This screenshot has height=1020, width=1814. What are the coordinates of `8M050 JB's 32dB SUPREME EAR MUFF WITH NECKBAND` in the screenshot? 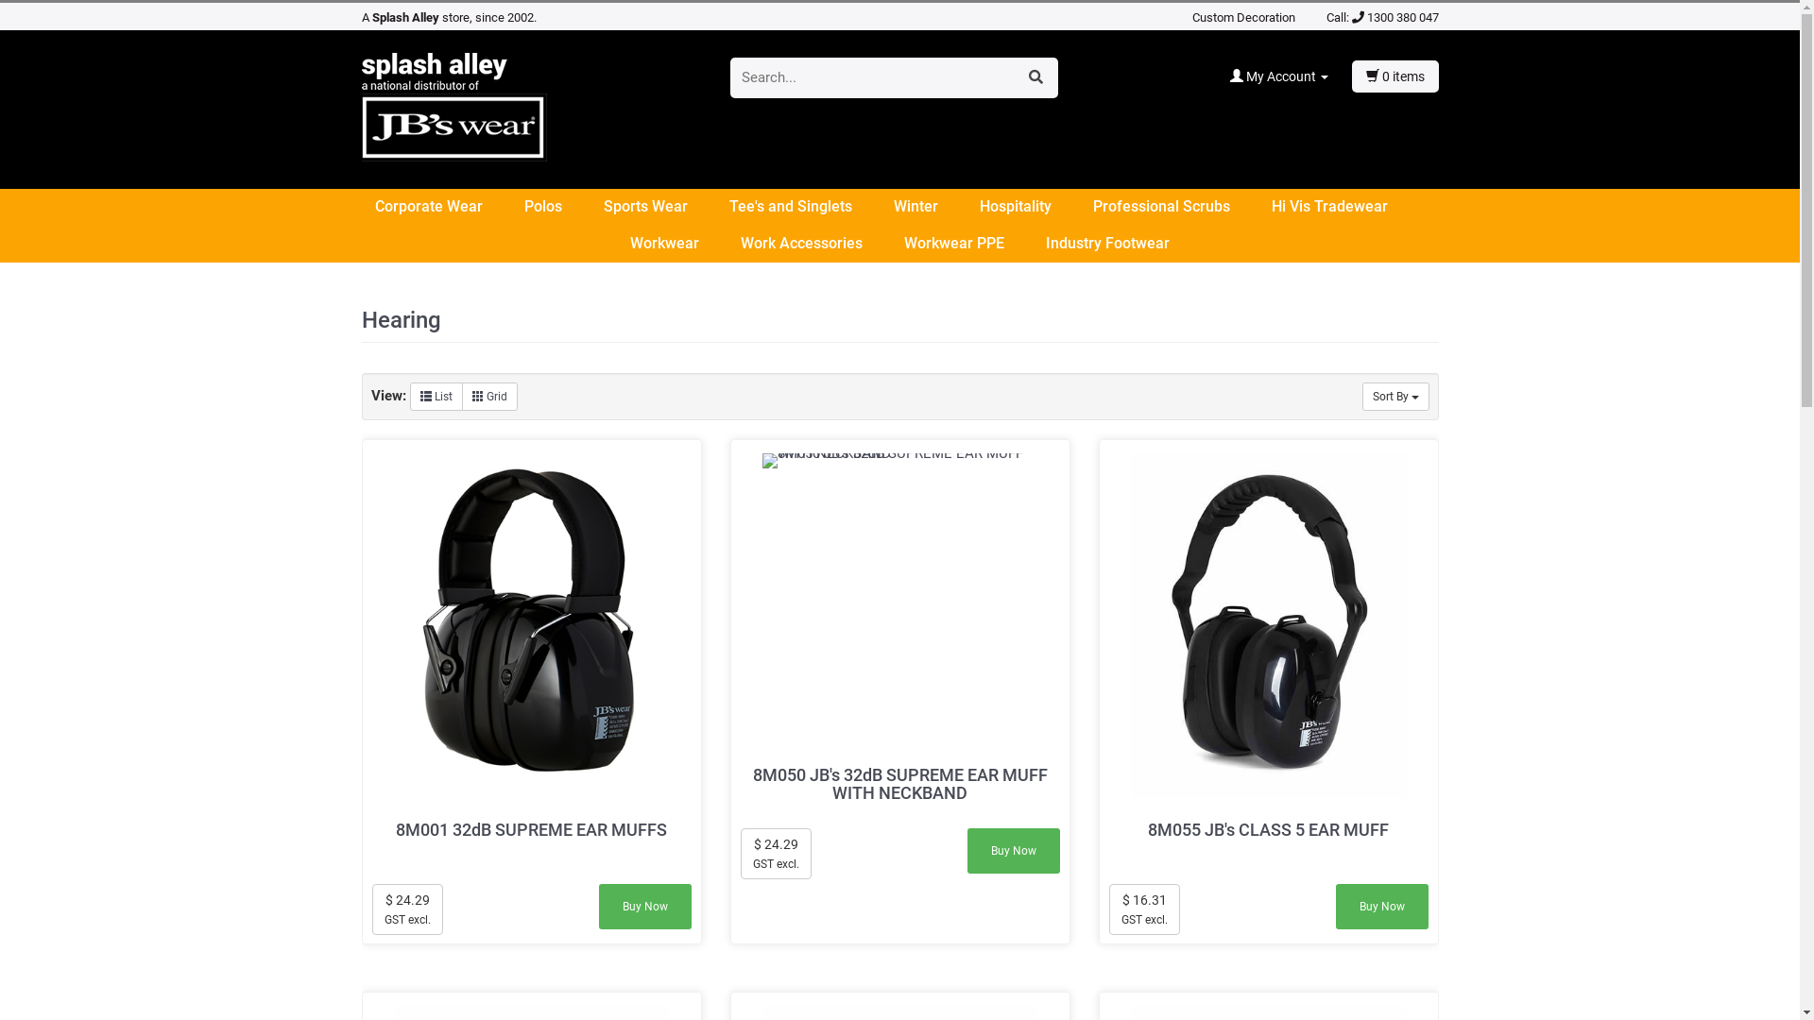 It's located at (899, 599).